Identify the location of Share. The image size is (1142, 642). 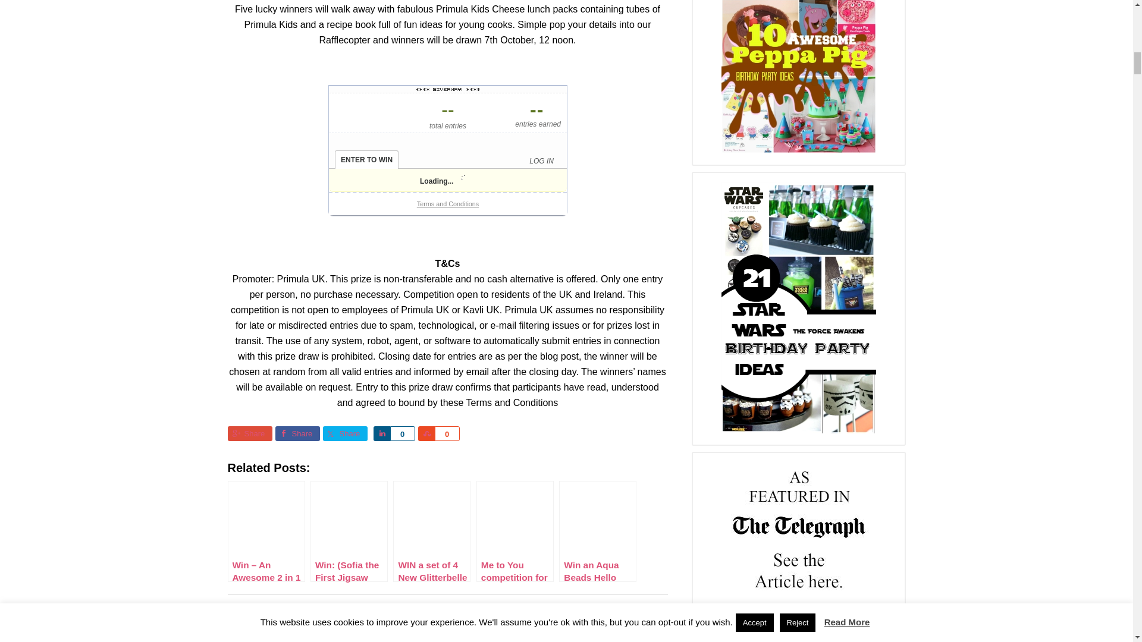
(344, 433).